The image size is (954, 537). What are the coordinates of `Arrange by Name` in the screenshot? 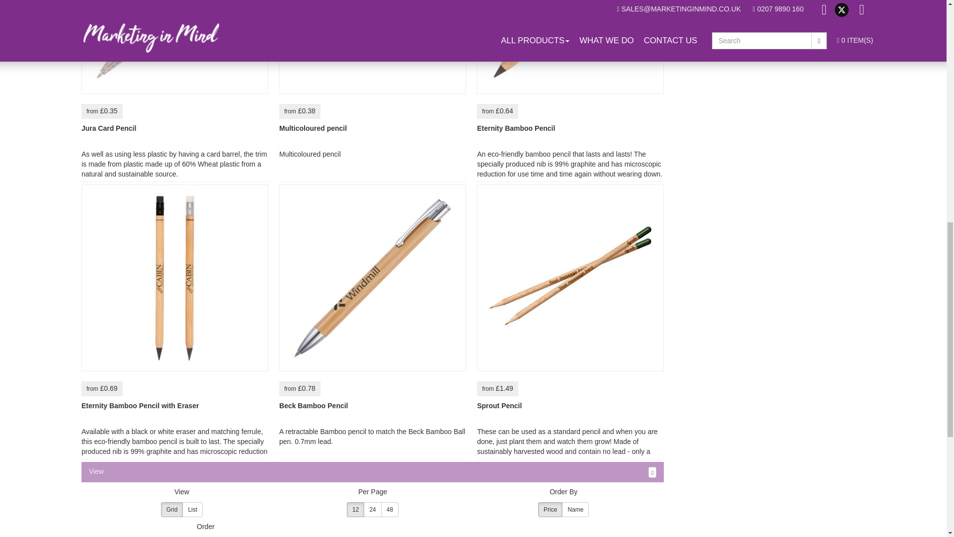 It's located at (575, 509).